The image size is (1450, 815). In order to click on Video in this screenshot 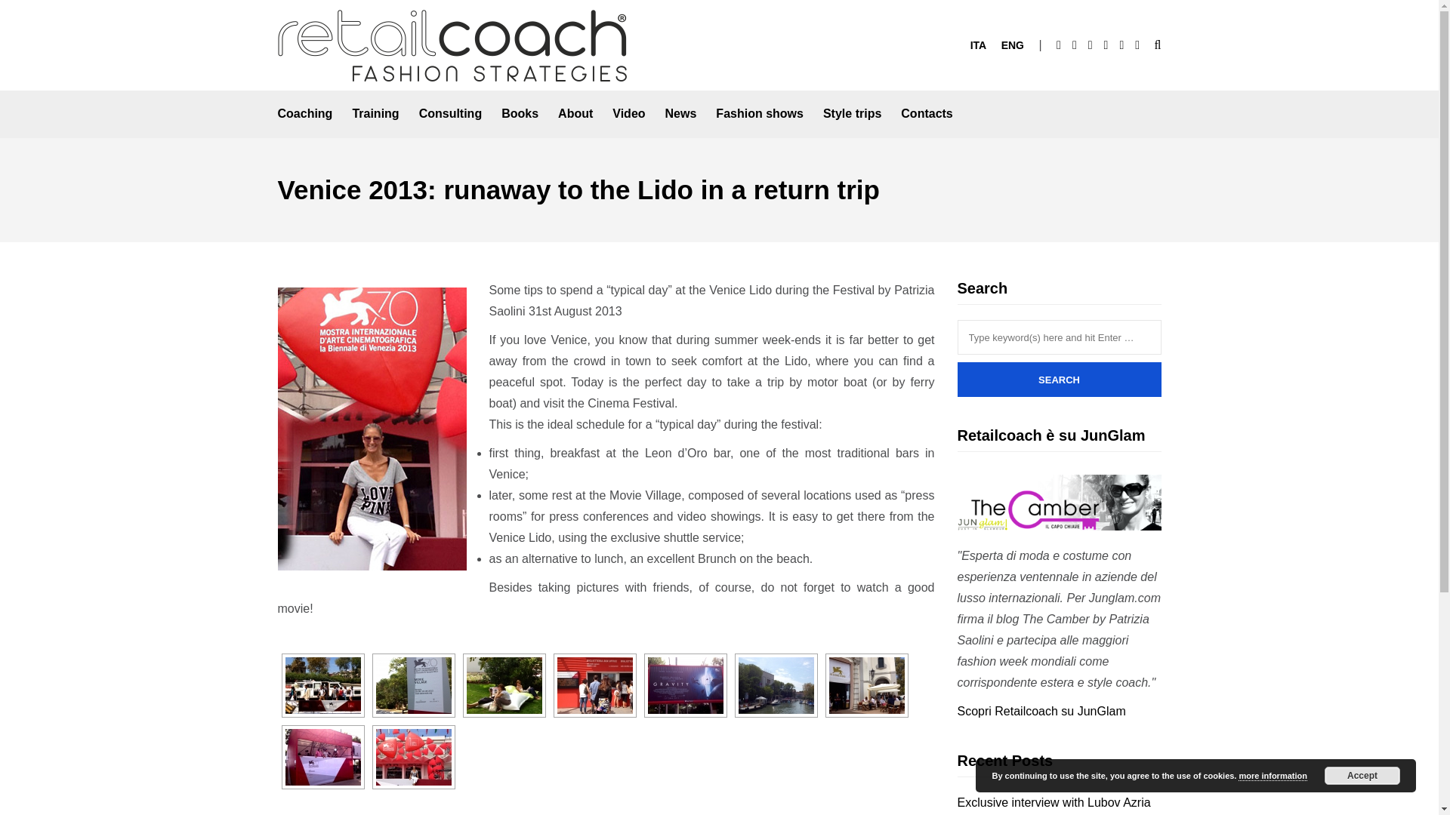, I will do `click(628, 113)`.